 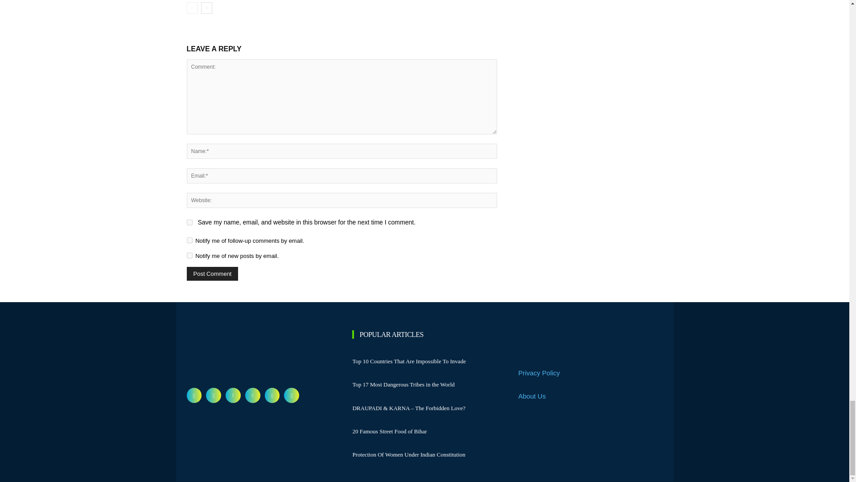 I want to click on Post Comment, so click(x=212, y=274).